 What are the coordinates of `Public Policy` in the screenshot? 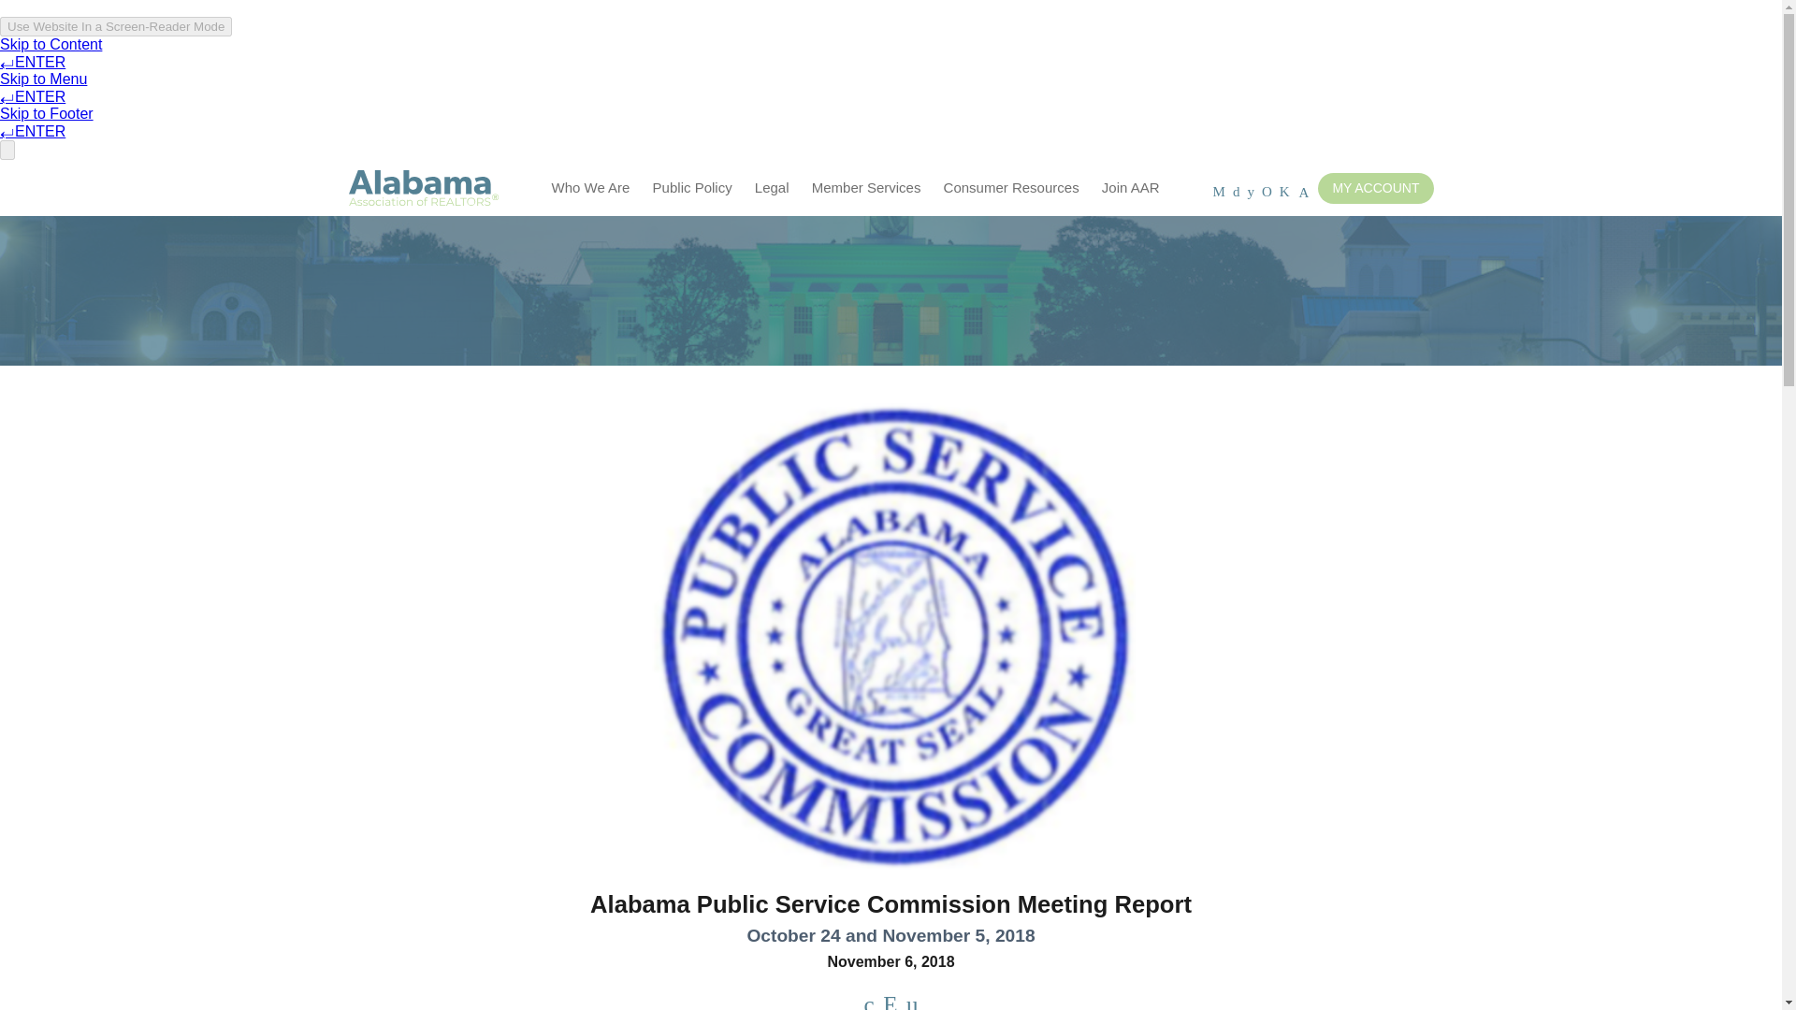 It's located at (692, 187).